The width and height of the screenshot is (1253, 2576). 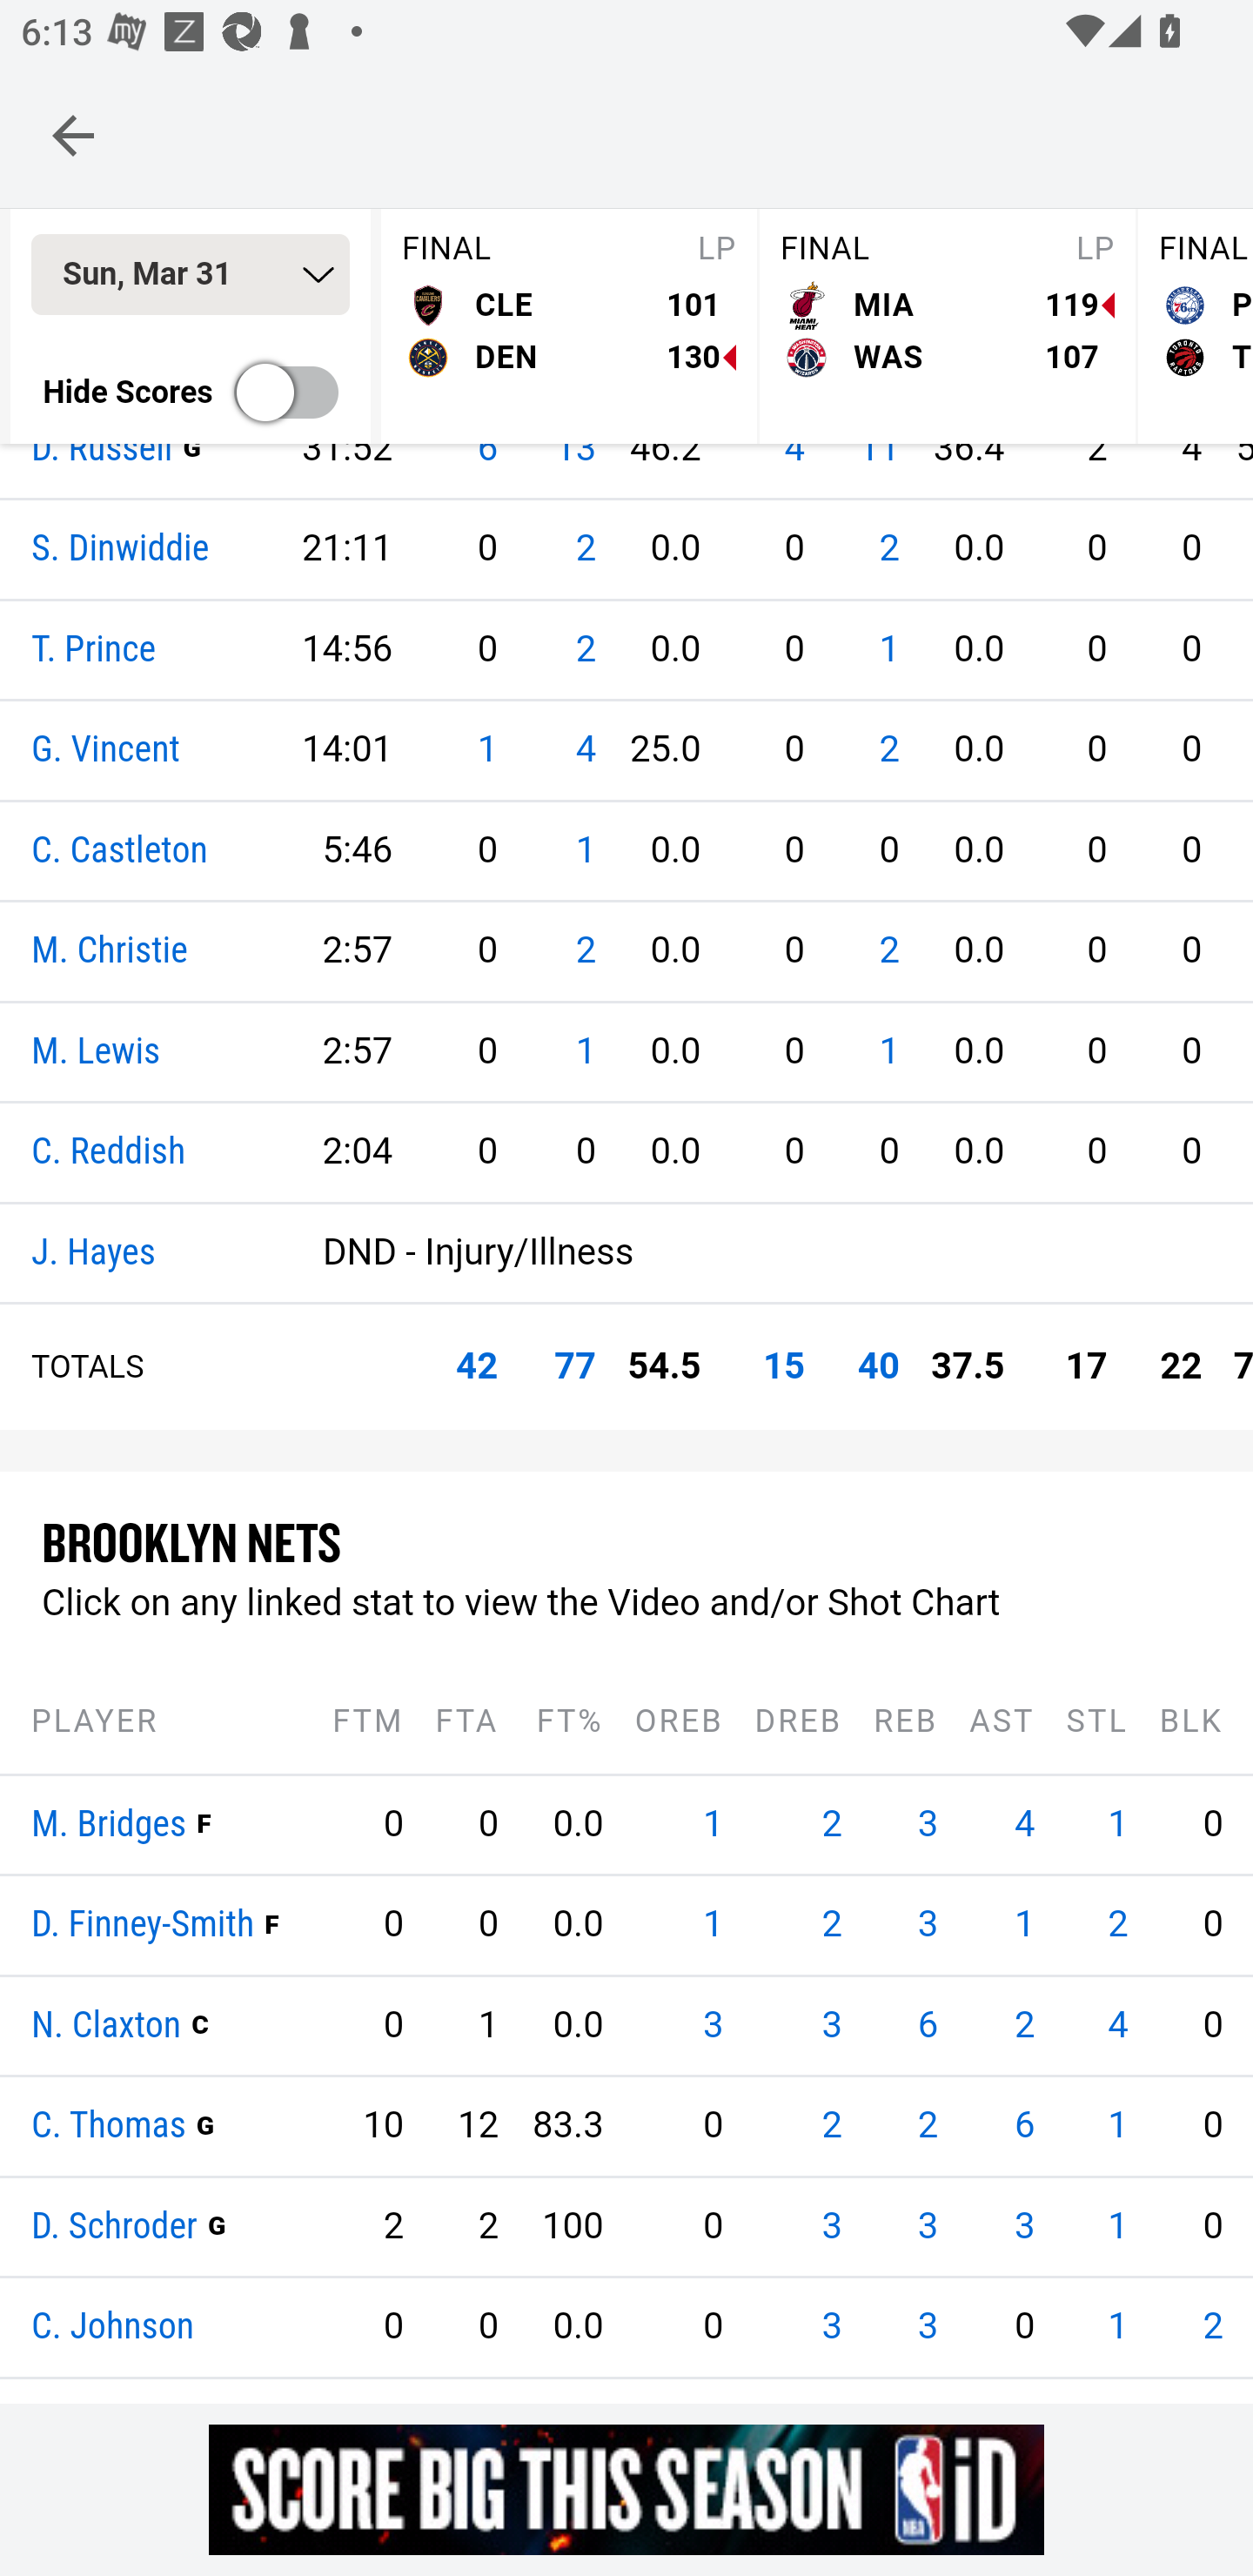 I want to click on 1, so click(x=585, y=851).